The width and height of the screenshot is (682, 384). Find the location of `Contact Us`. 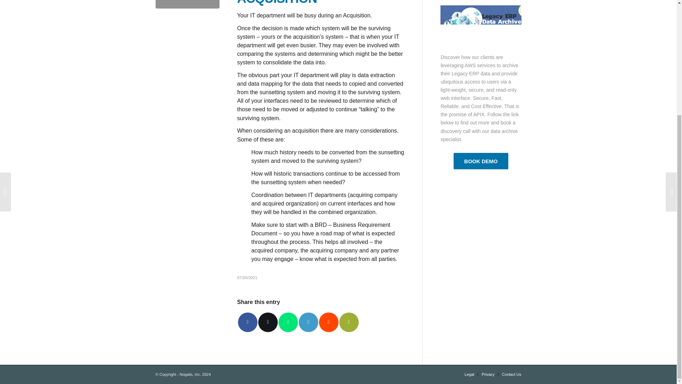

Contact Us is located at coordinates (511, 374).